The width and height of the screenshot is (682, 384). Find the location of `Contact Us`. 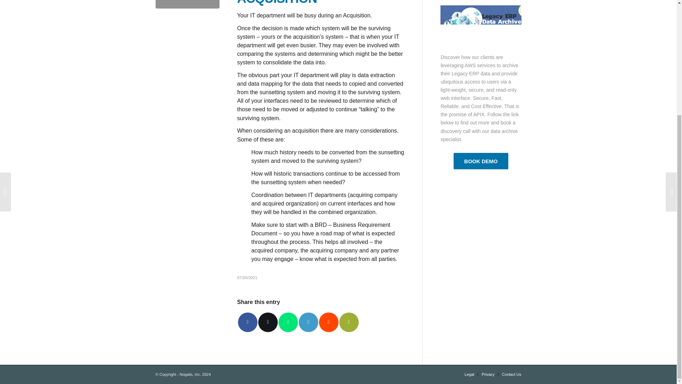

Contact Us is located at coordinates (511, 374).